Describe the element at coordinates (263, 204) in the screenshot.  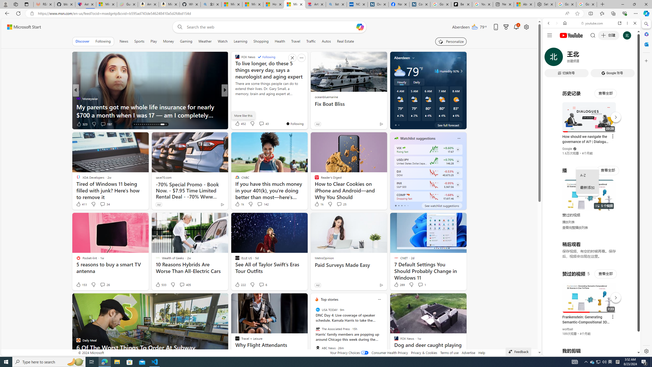
I see `View comments 142 Comment` at that location.